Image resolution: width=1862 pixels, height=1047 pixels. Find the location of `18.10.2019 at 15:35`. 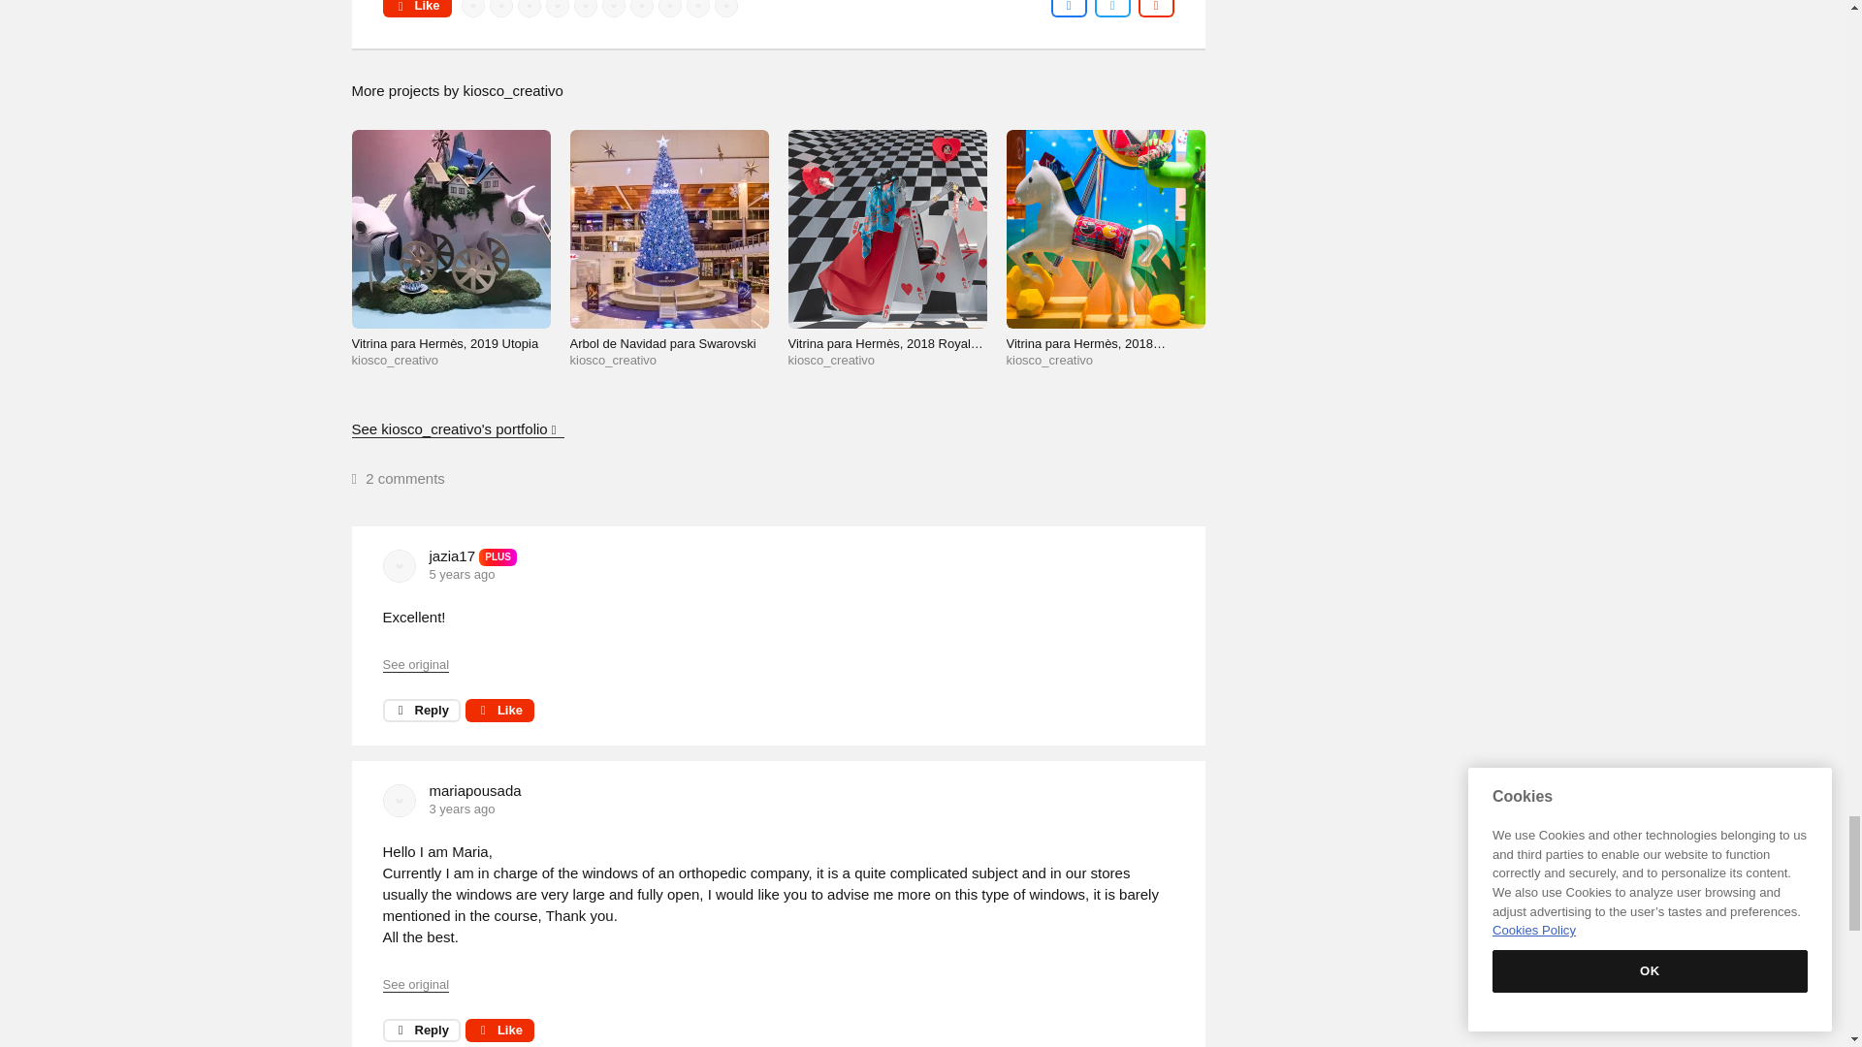

18.10.2019 at 15:35 is located at coordinates (462, 574).